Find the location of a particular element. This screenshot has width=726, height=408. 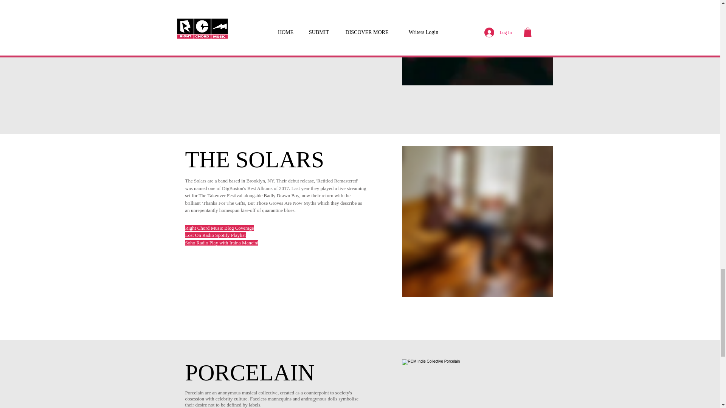

Right Chord Music Blog Coverage is located at coordinates (219, 9).